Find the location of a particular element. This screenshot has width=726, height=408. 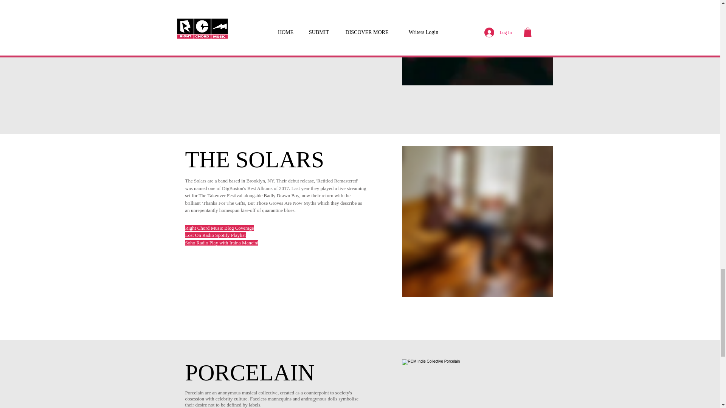

Right Chord Music Blog Coverage is located at coordinates (219, 9).